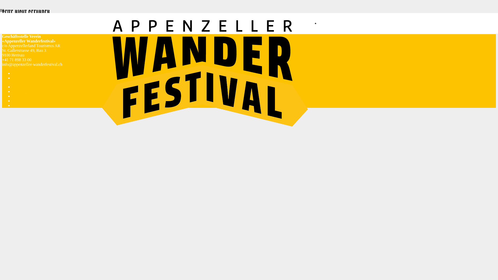 Image resolution: width=498 pixels, height=280 pixels. I want to click on Medien, so click(19, 87).